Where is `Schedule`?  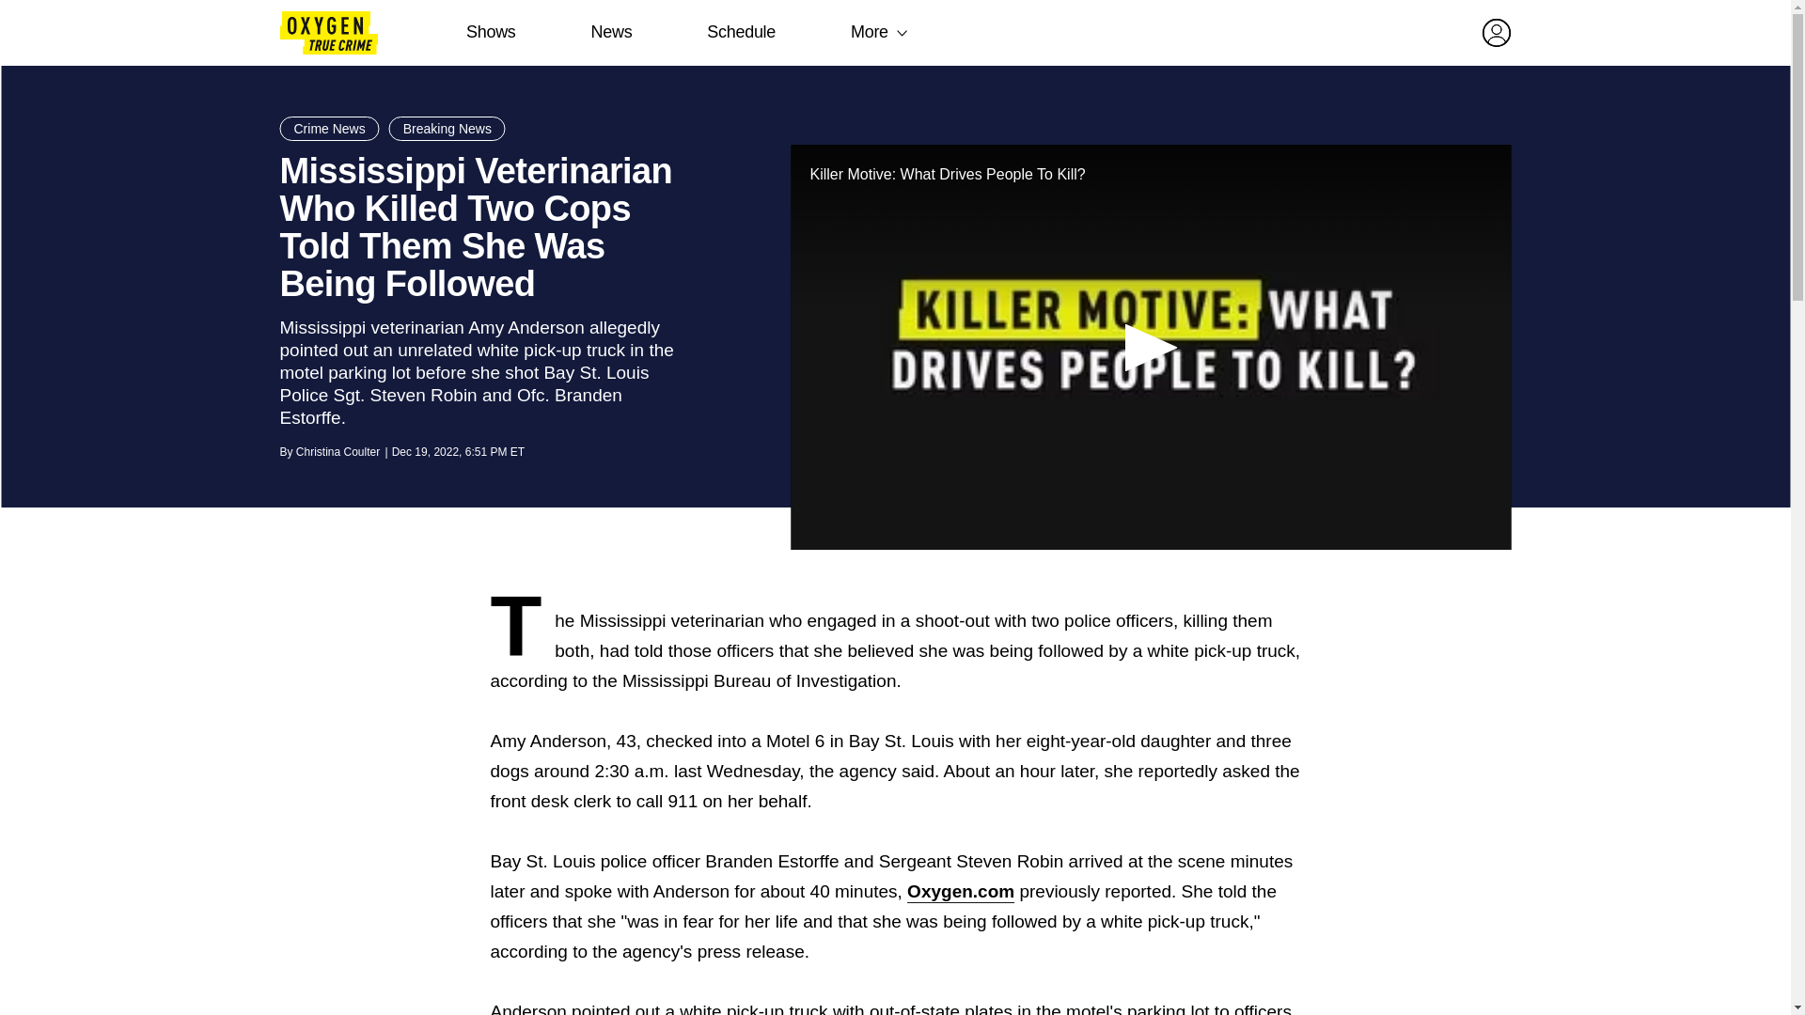
Schedule is located at coordinates (741, 32).